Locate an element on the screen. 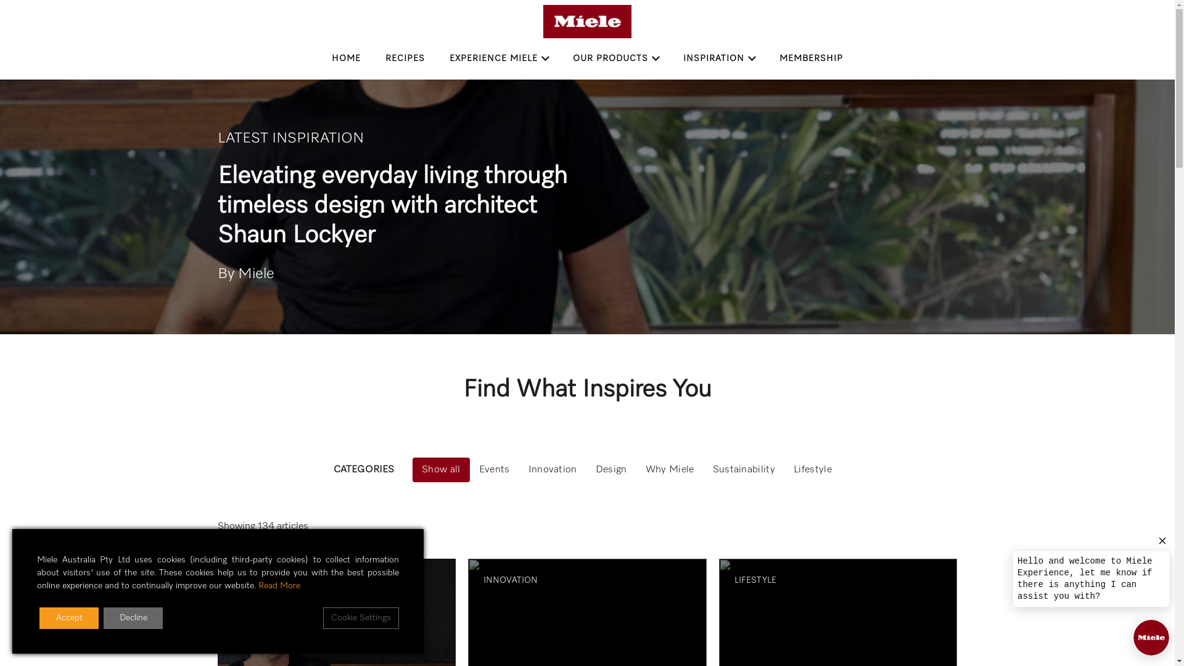 This screenshot has height=666, width=1184. OUR PRODUCTS is located at coordinates (615, 59).